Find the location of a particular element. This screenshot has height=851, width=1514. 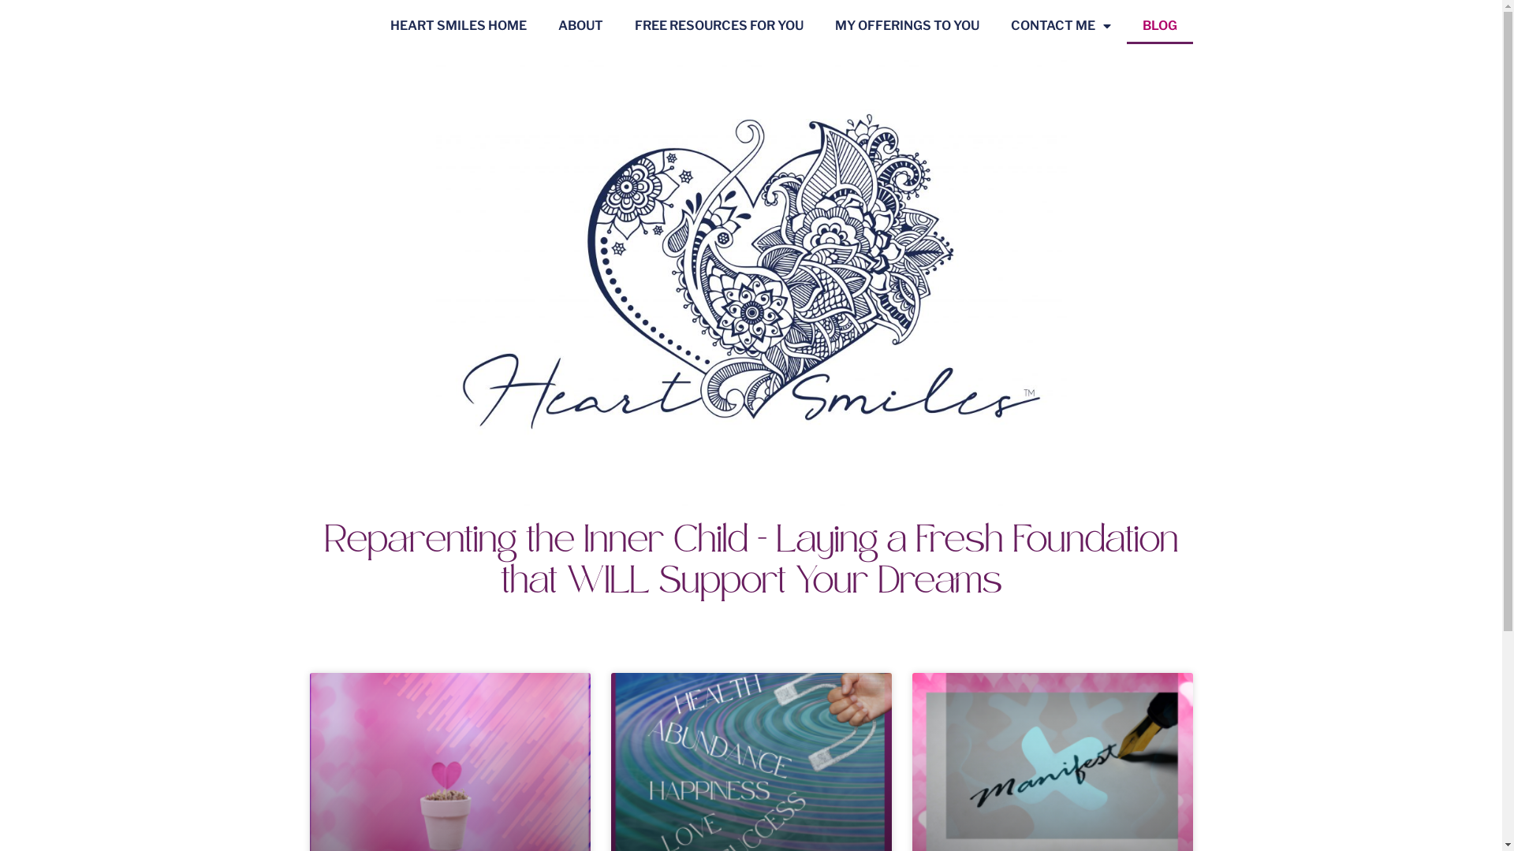

MY OFFERINGS TO YOU is located at coordinates (907, 26).